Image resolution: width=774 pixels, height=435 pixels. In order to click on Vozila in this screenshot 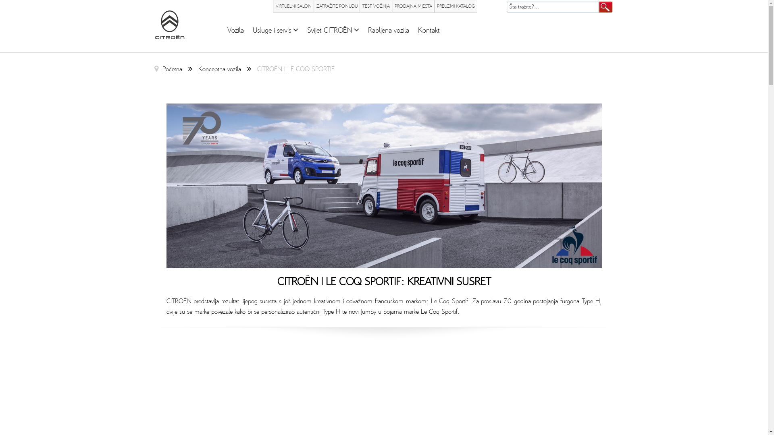, I will do `click(235, 31)`.